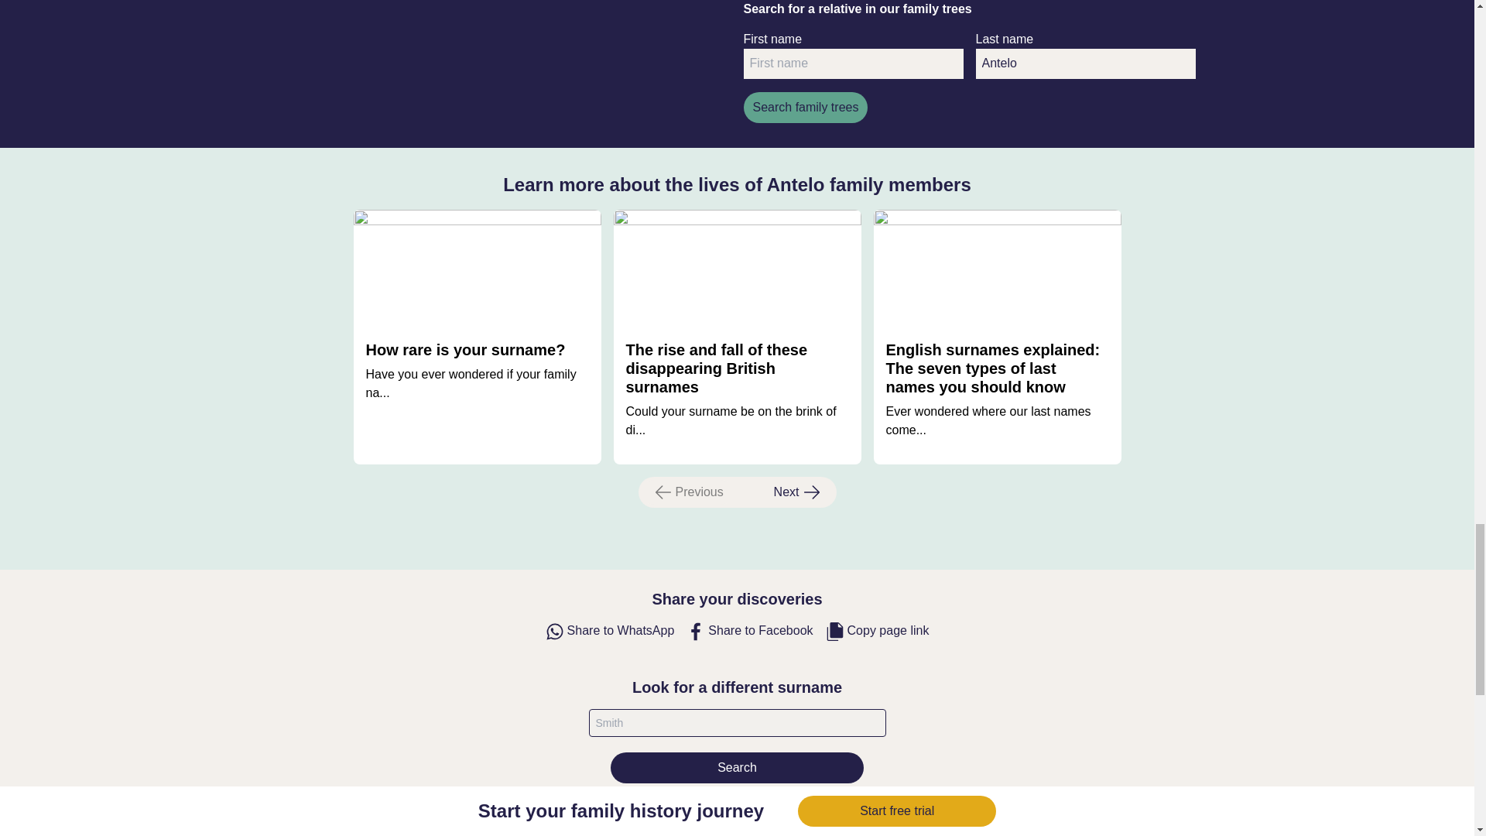 This screenshot has width=1486, height=836. I want to click on Share to WhatsApp, so click(805, 107).